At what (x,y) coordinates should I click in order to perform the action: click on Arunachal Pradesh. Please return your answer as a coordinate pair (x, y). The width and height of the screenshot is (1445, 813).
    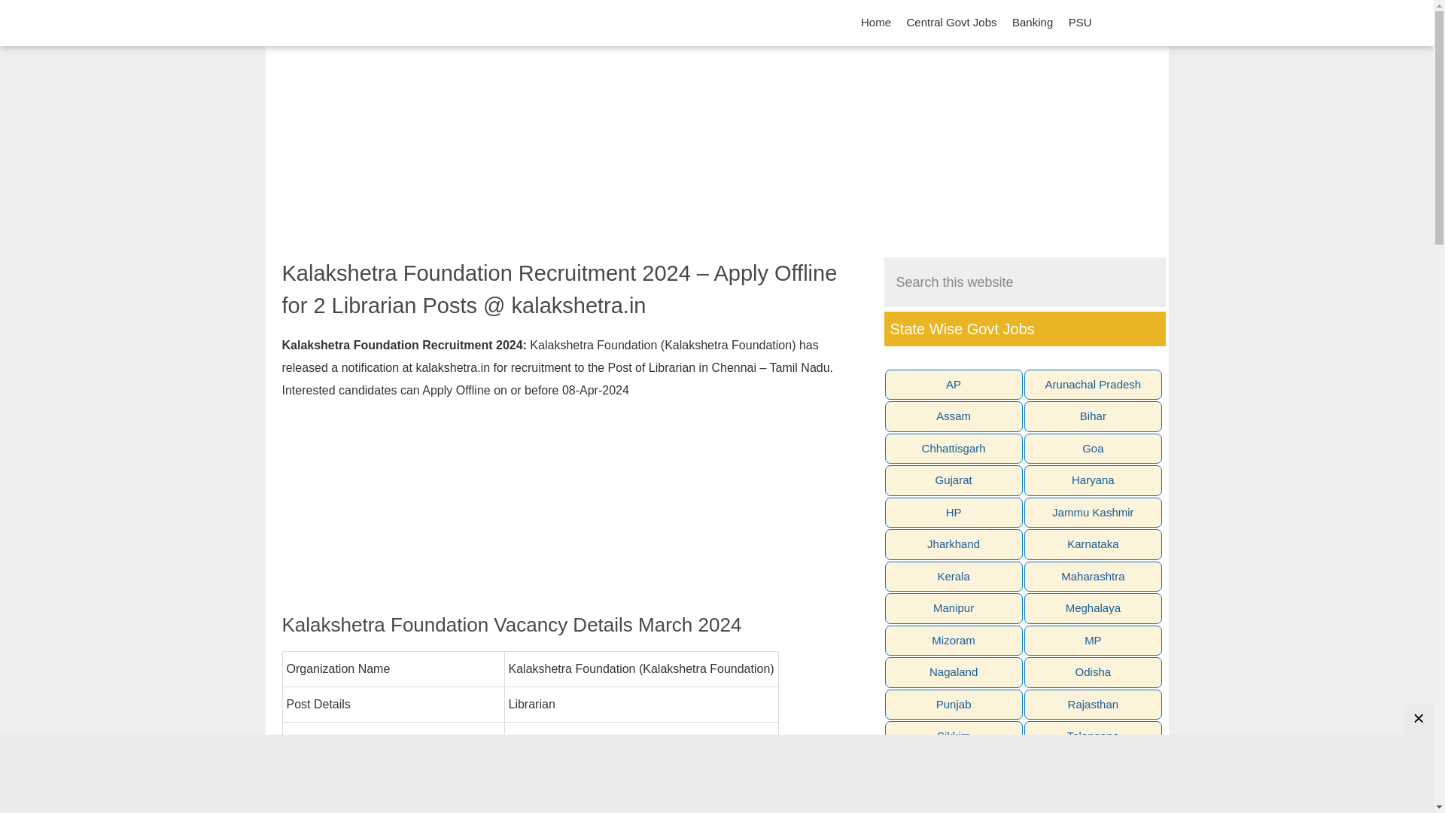
    Looking at the image, I should click on (1093, 385).